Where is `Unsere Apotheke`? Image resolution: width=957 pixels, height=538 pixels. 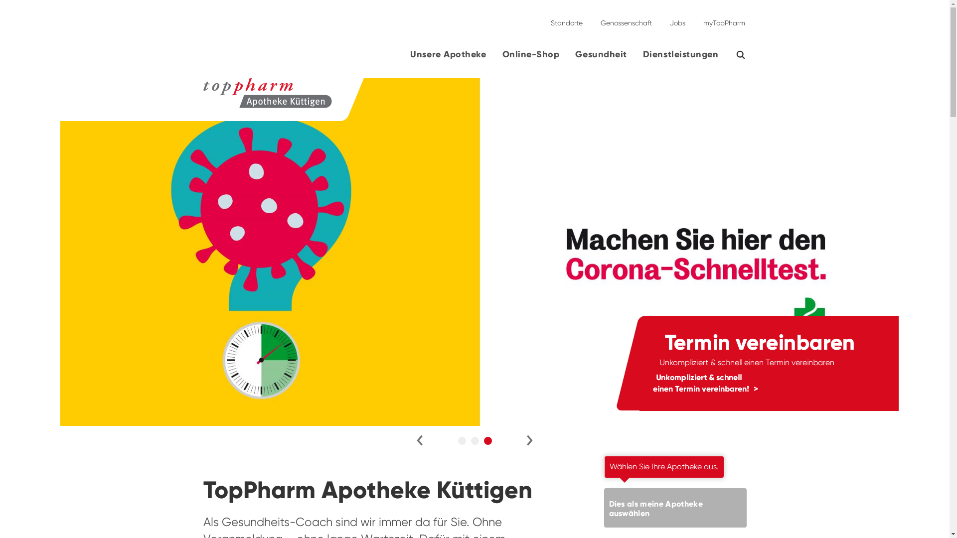
Unsere Apotheke is located at coordinates (448, 58).